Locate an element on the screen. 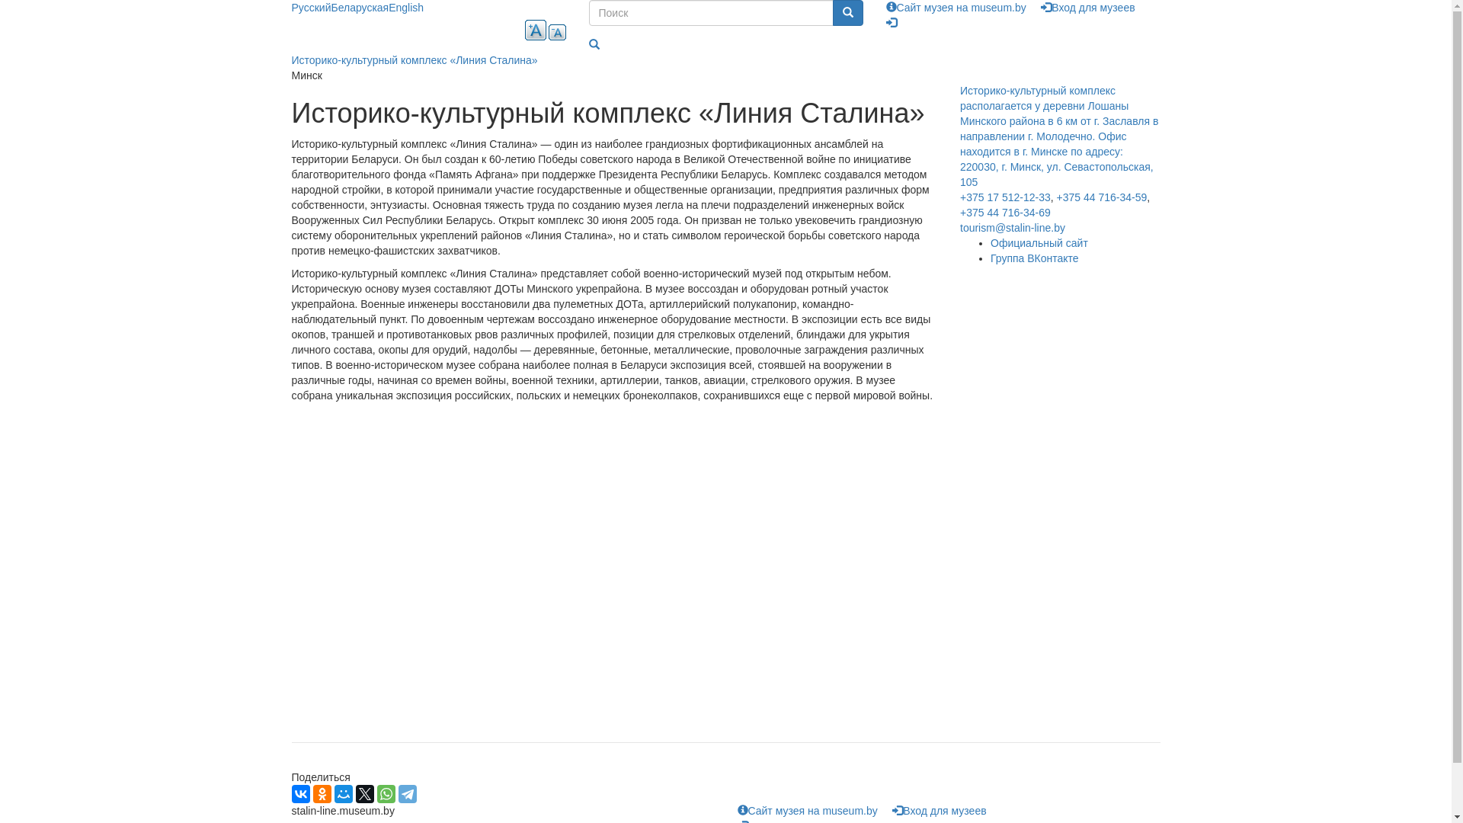  +375 44 716-34-59 is located at coordinates (1102, 197).